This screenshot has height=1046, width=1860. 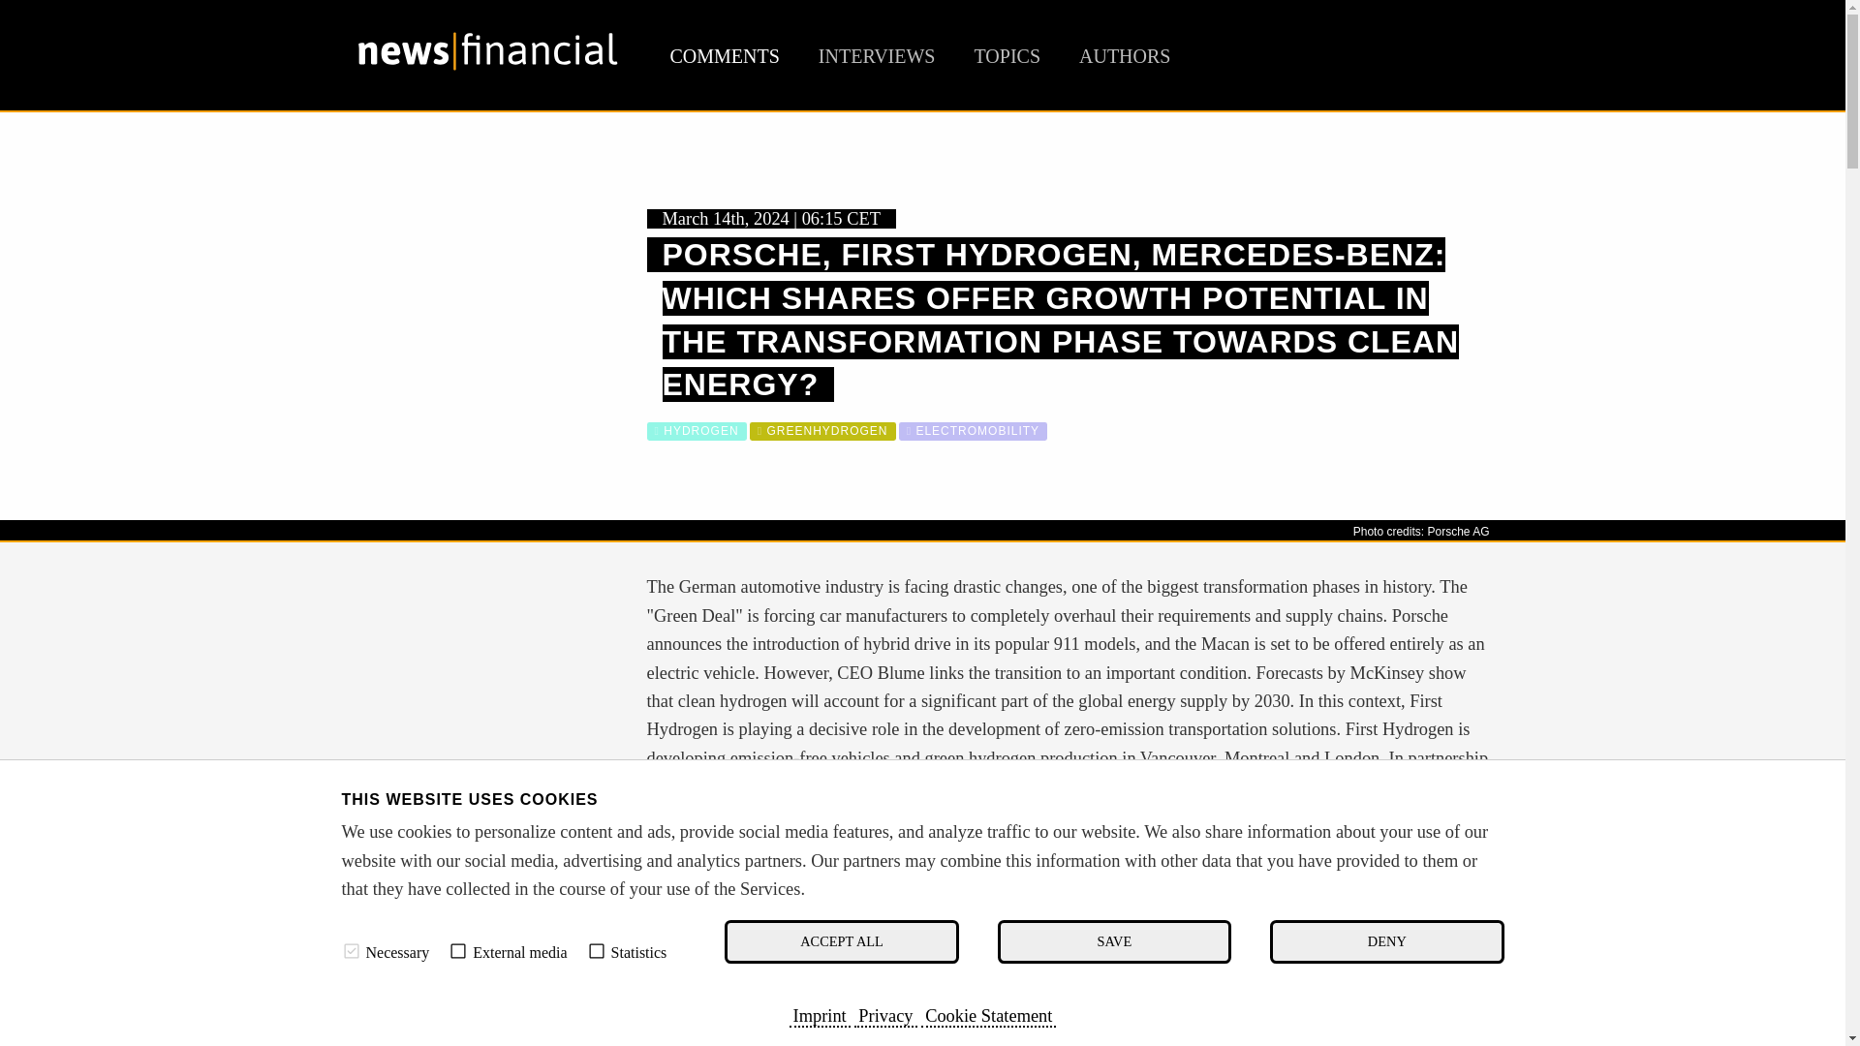 I want to click on SAVE, so click(x=1114, y=941).